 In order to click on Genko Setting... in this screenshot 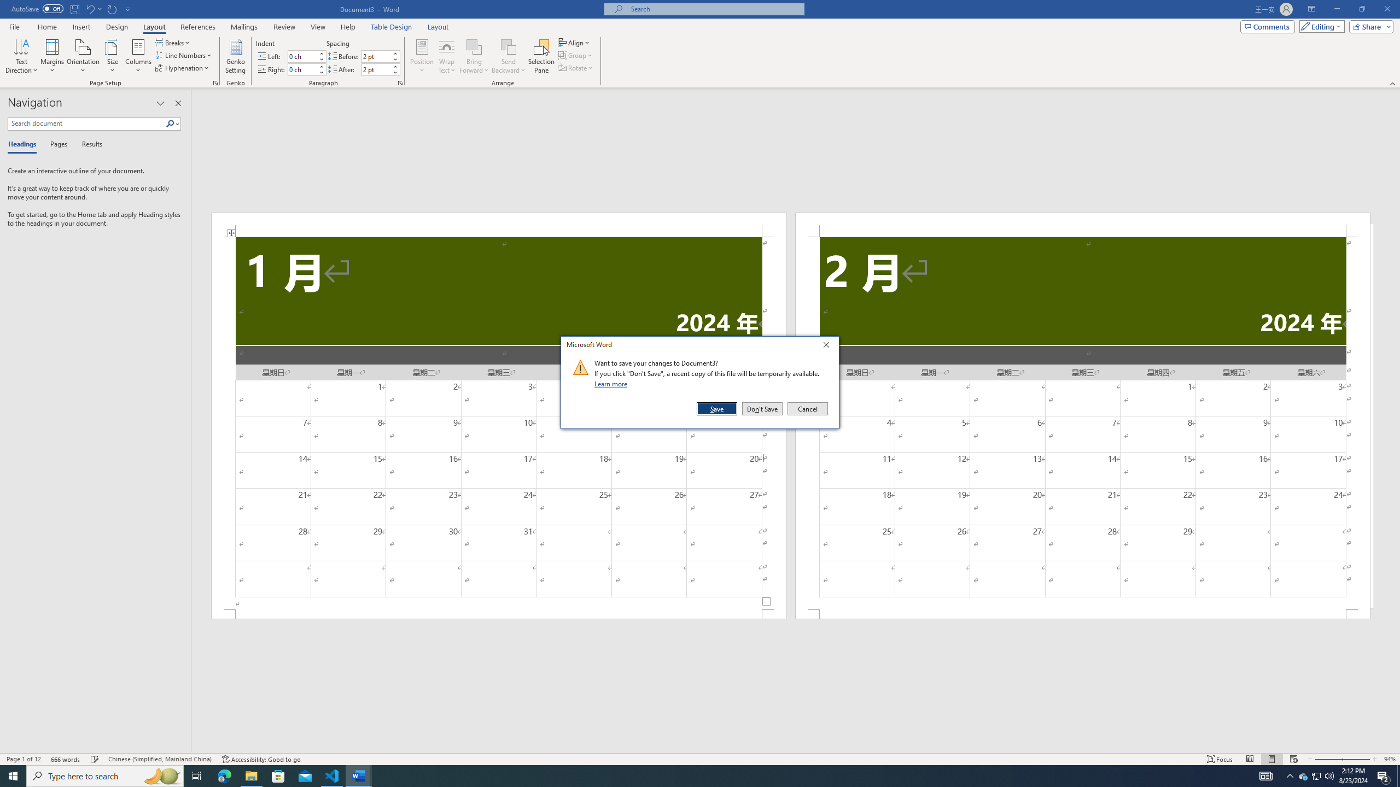, I will do `click(236, 56)`.